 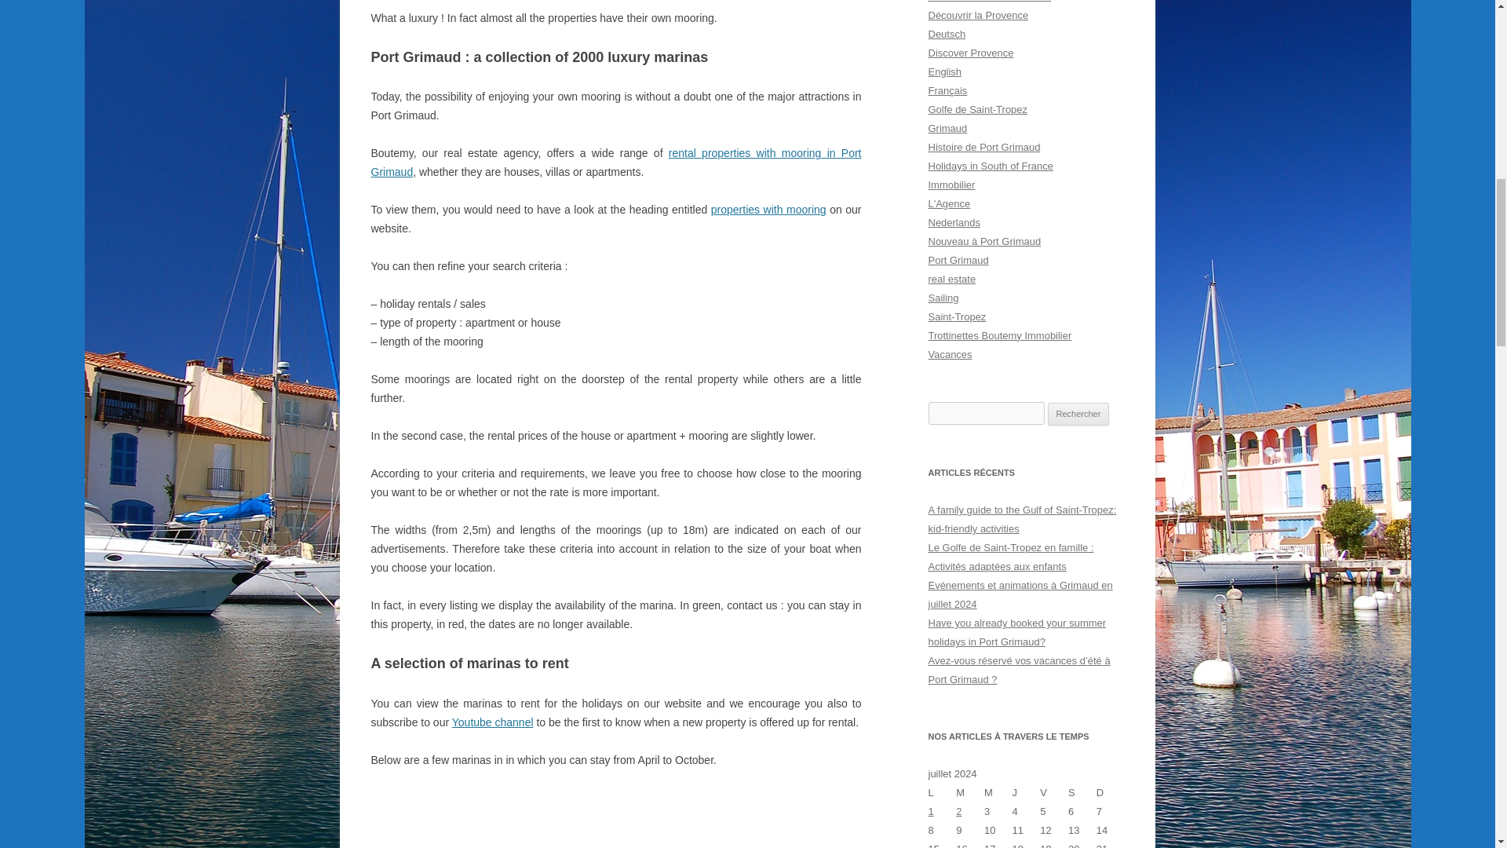 I want to click on mardi, so click(x=969, y=792).